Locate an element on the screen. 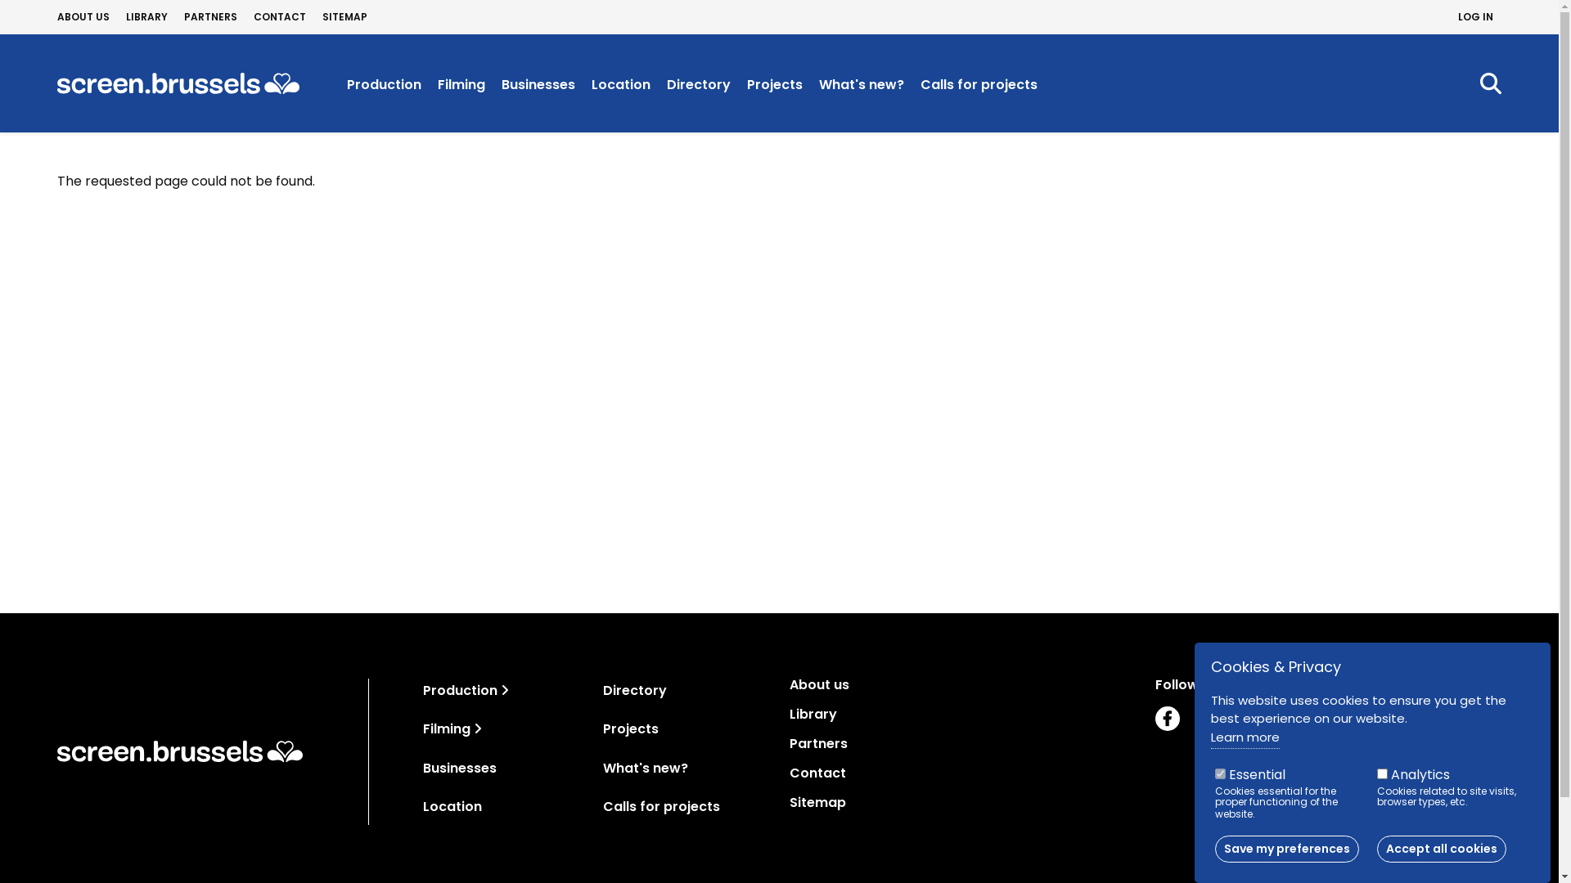  Ouvrir la sous-navigation is located at coordinates (505, 690).